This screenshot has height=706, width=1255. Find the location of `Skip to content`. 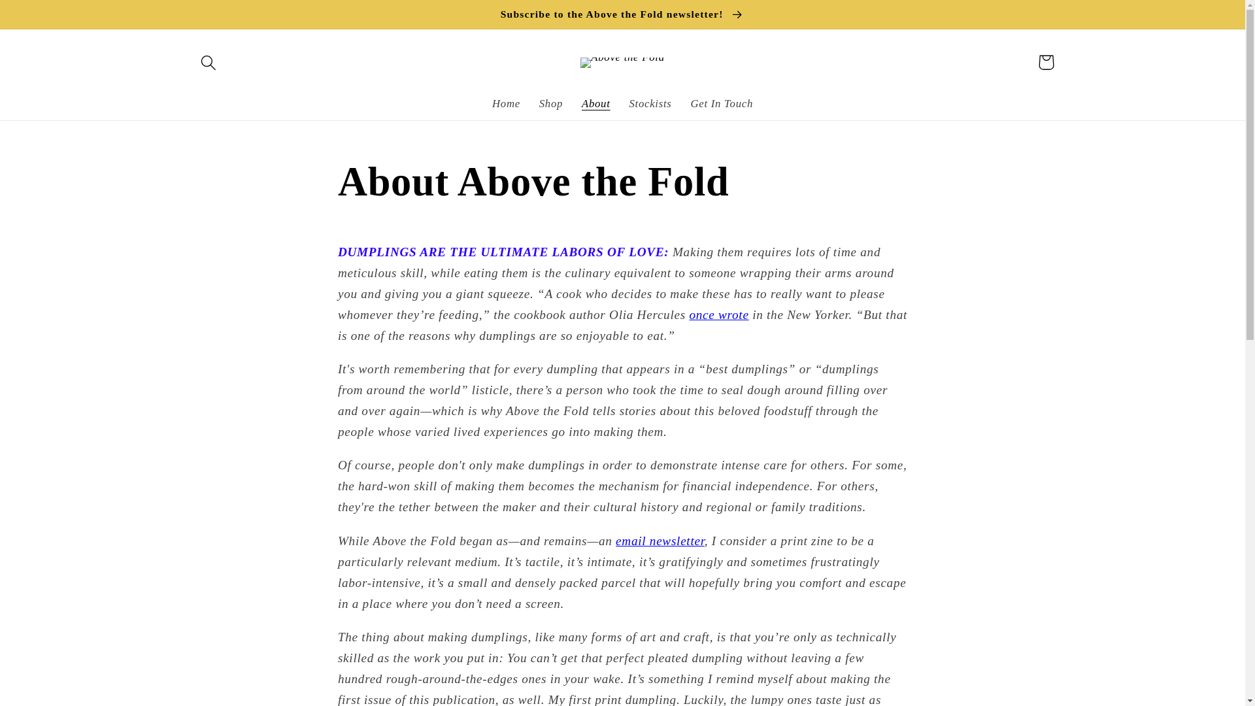

Skip to content is located at coordinates (47, 18).